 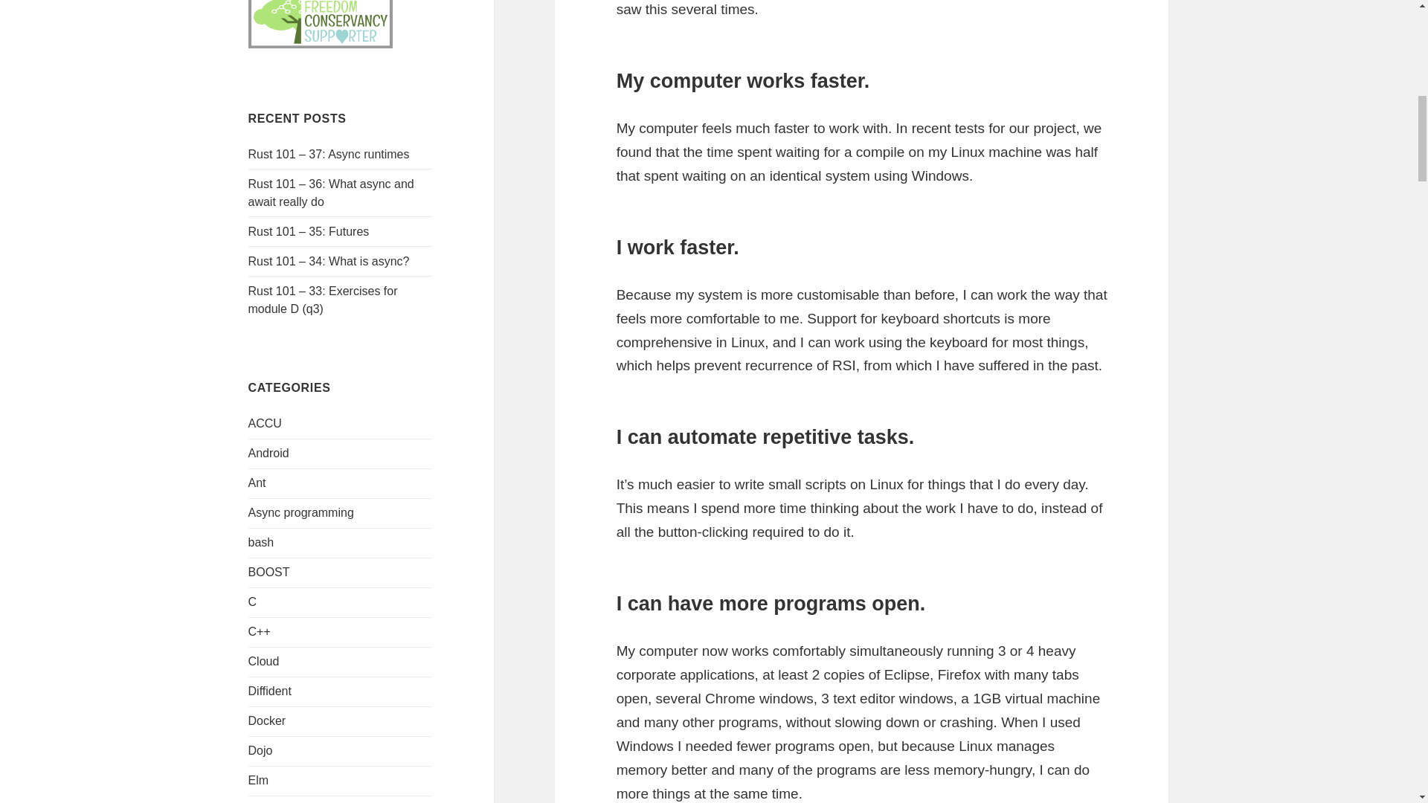 What do you see at coordinates (269, 452) in the screenshot?
I see `Android` at bounding box center [269, 452].